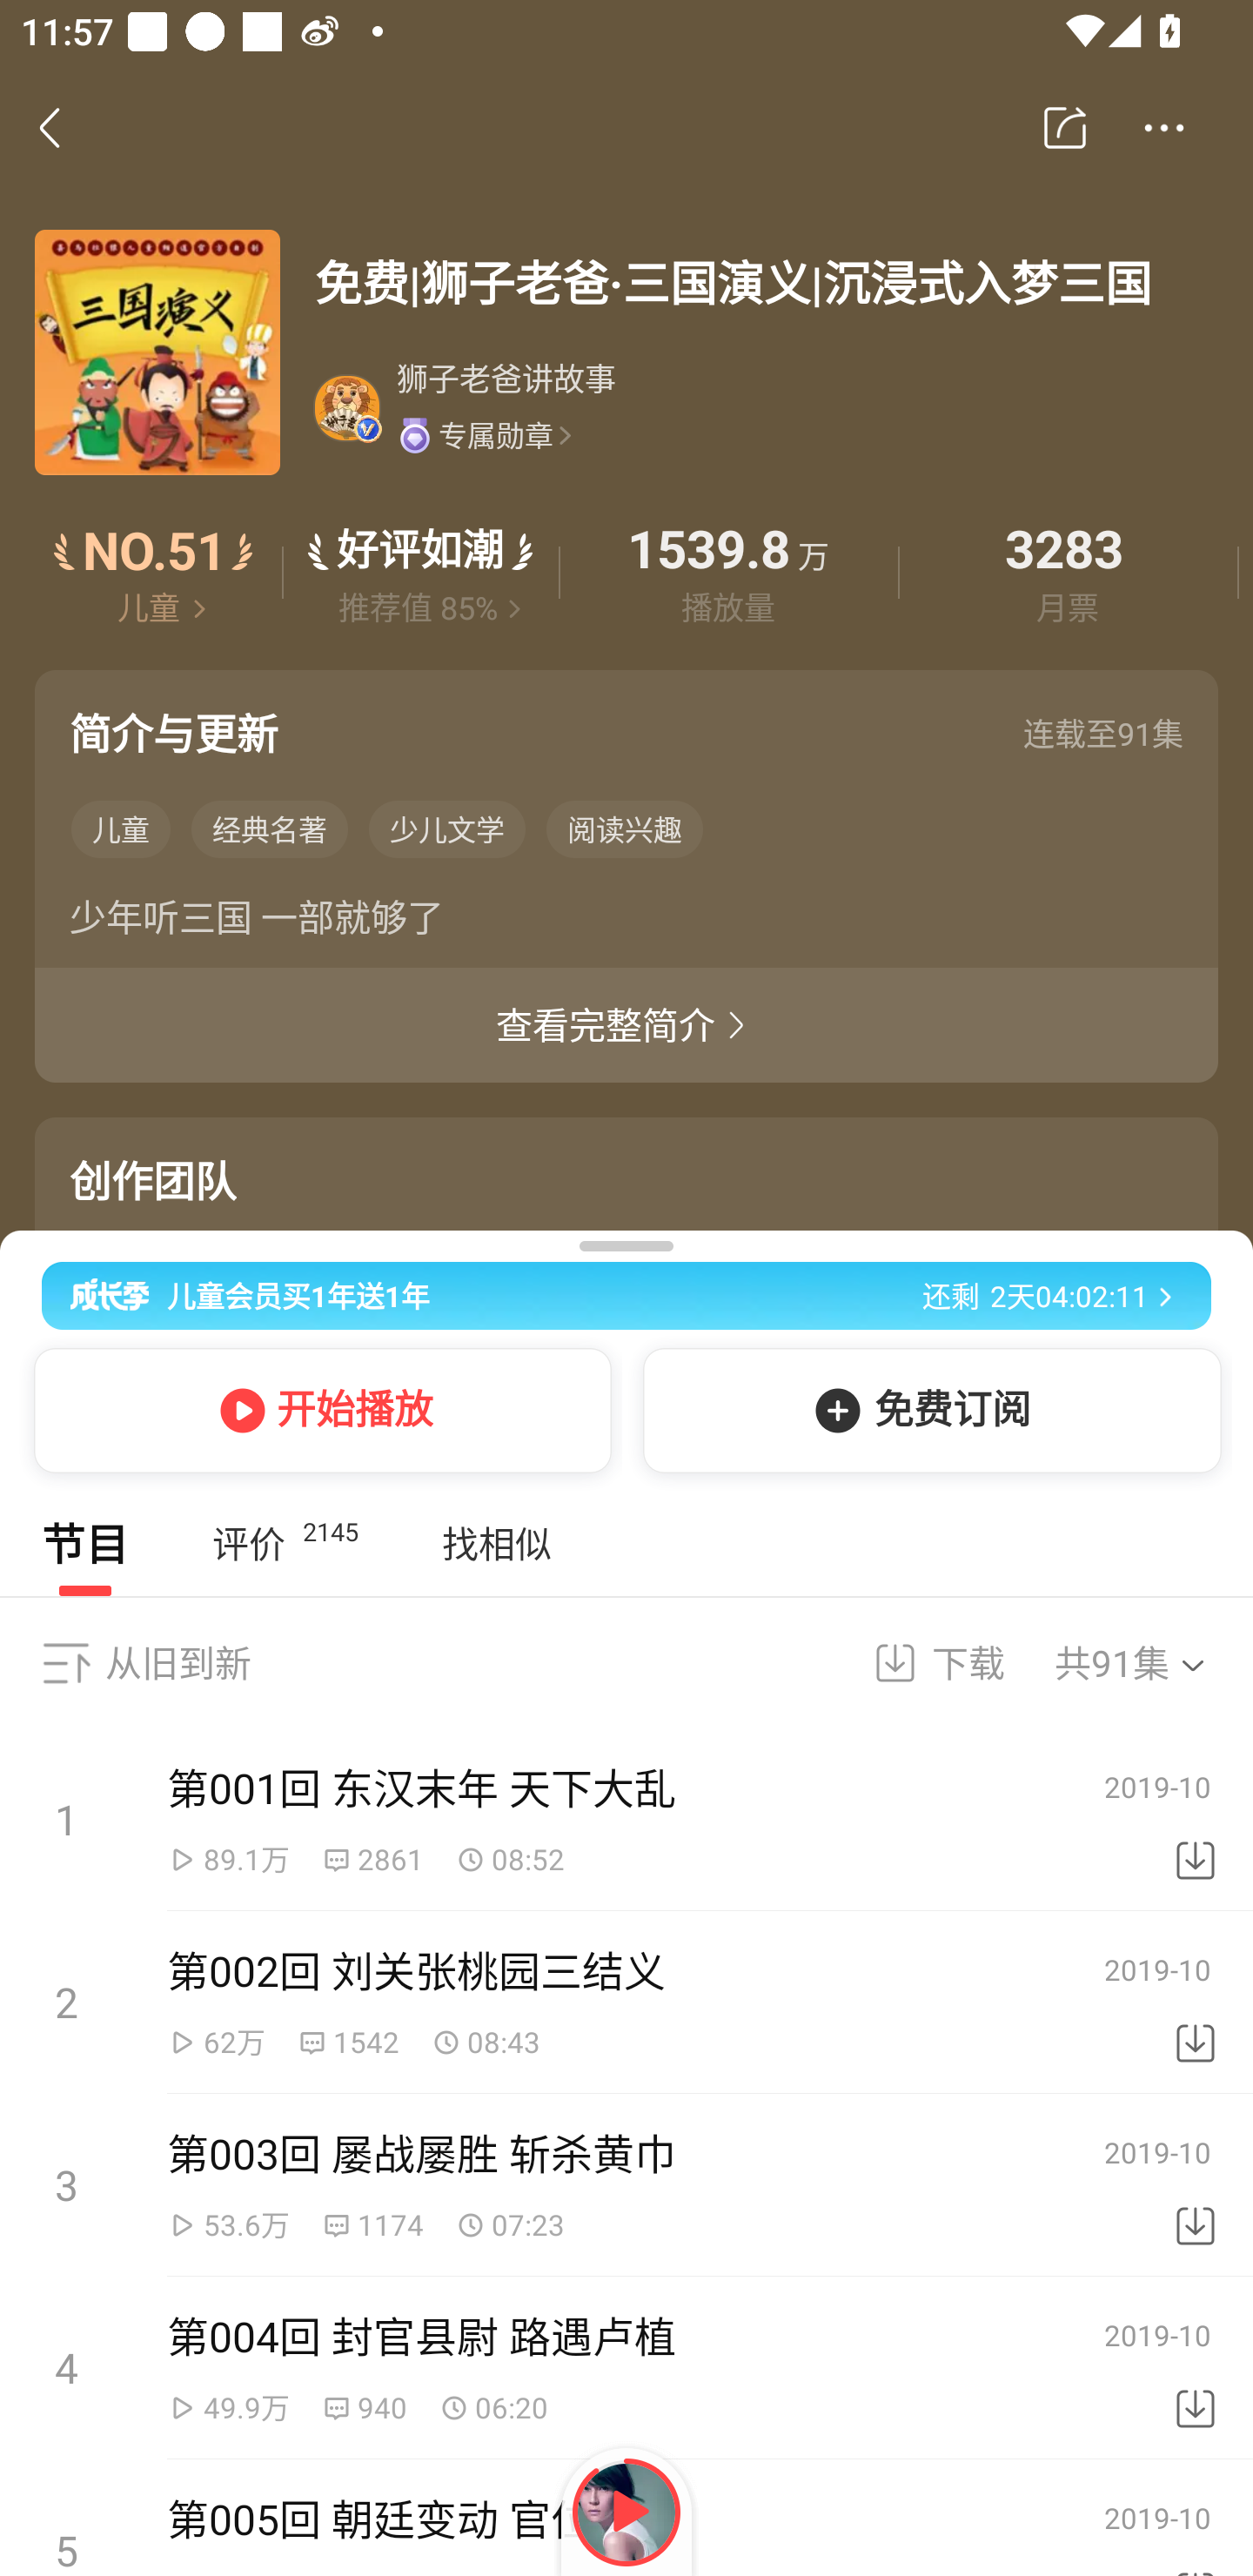  I want to click on 5 第005回 朝廷变动 官位不保 2019-10 46.6万 793 06:00 下载, so click(626, 2518).